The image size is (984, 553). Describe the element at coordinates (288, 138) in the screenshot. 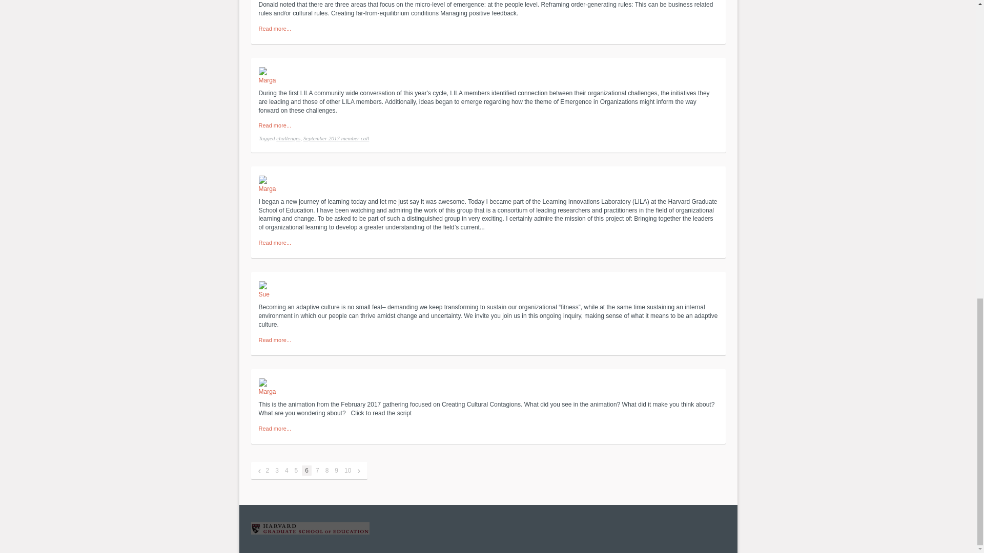

I see `challenges` at that location.